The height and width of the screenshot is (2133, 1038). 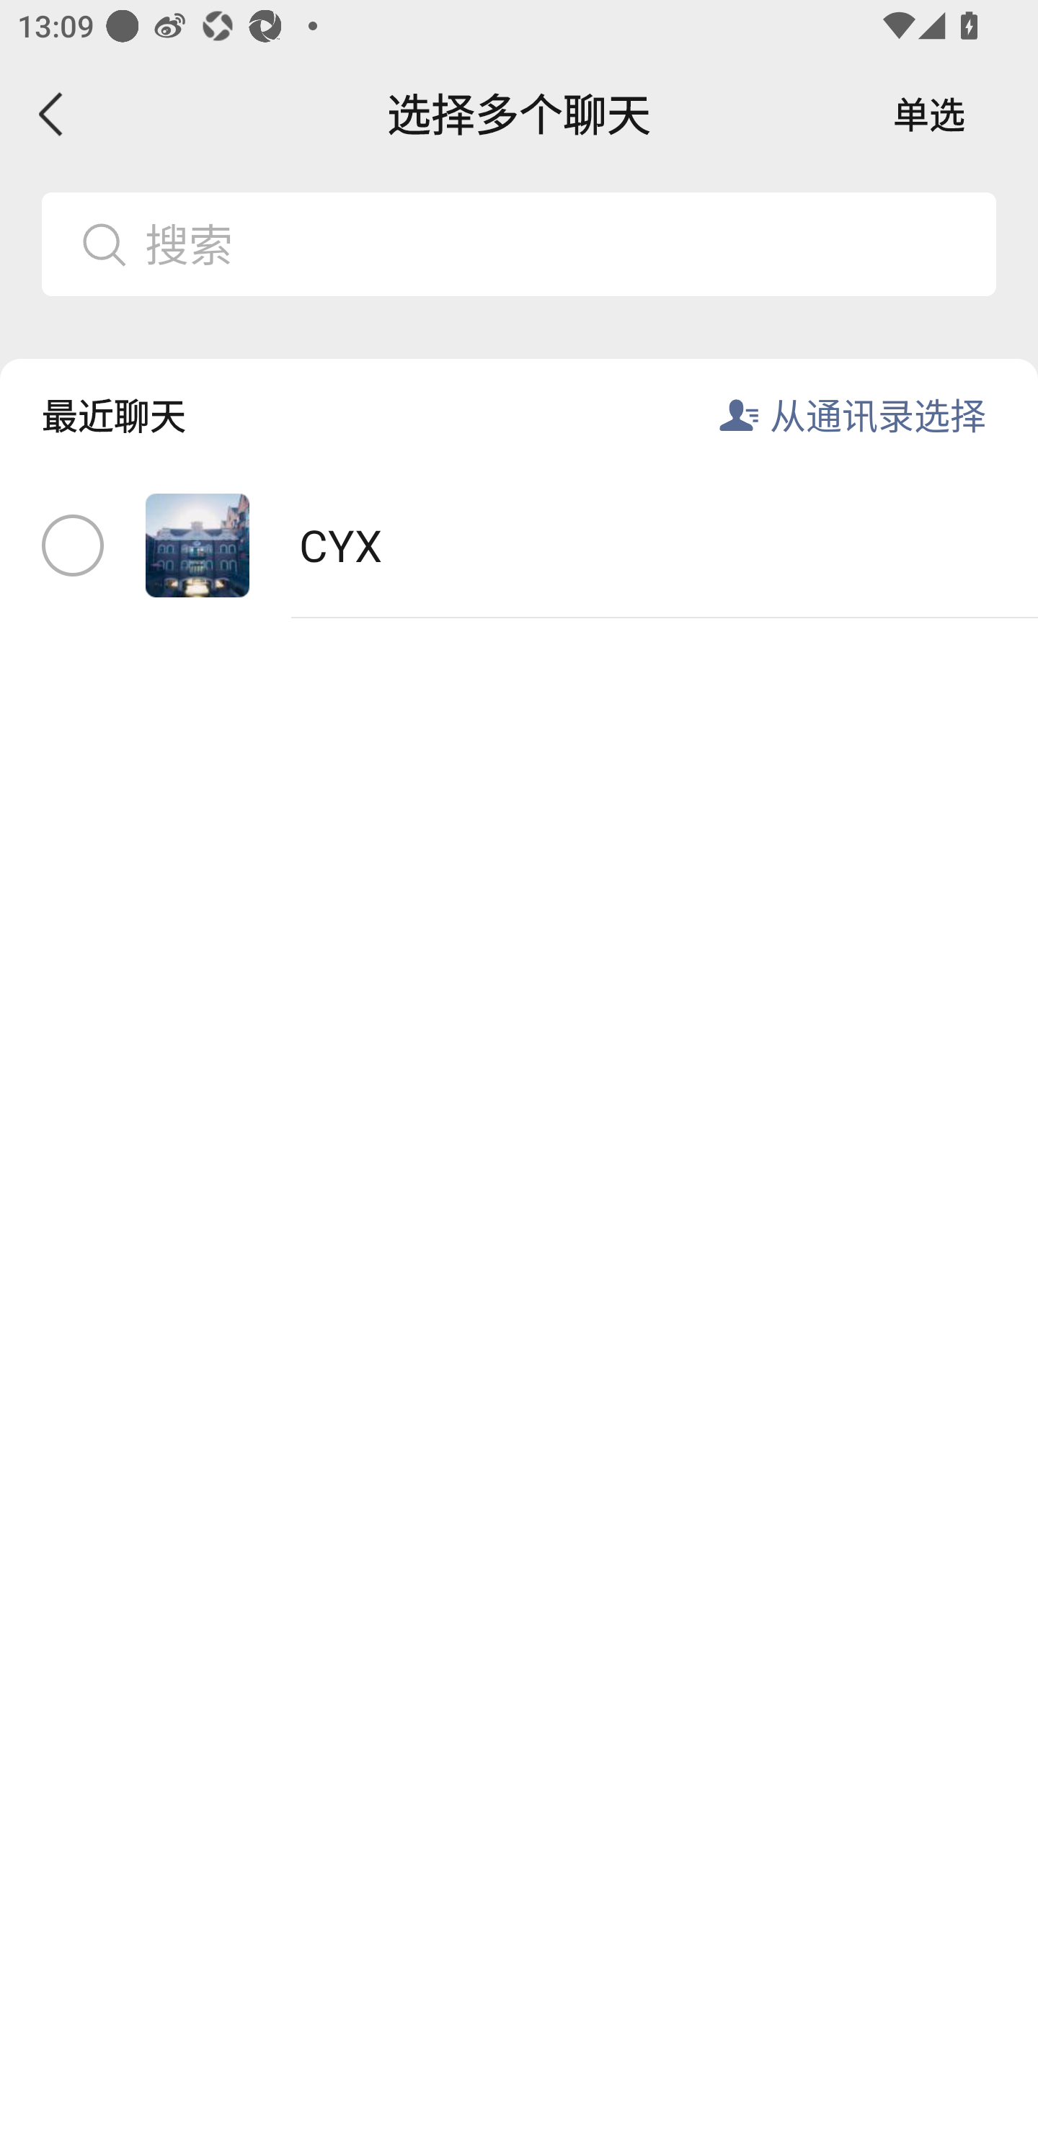 What do you see at coordinates (519, 546) in the screenshot?
I see `CYX` at bounding box center [519, 546].